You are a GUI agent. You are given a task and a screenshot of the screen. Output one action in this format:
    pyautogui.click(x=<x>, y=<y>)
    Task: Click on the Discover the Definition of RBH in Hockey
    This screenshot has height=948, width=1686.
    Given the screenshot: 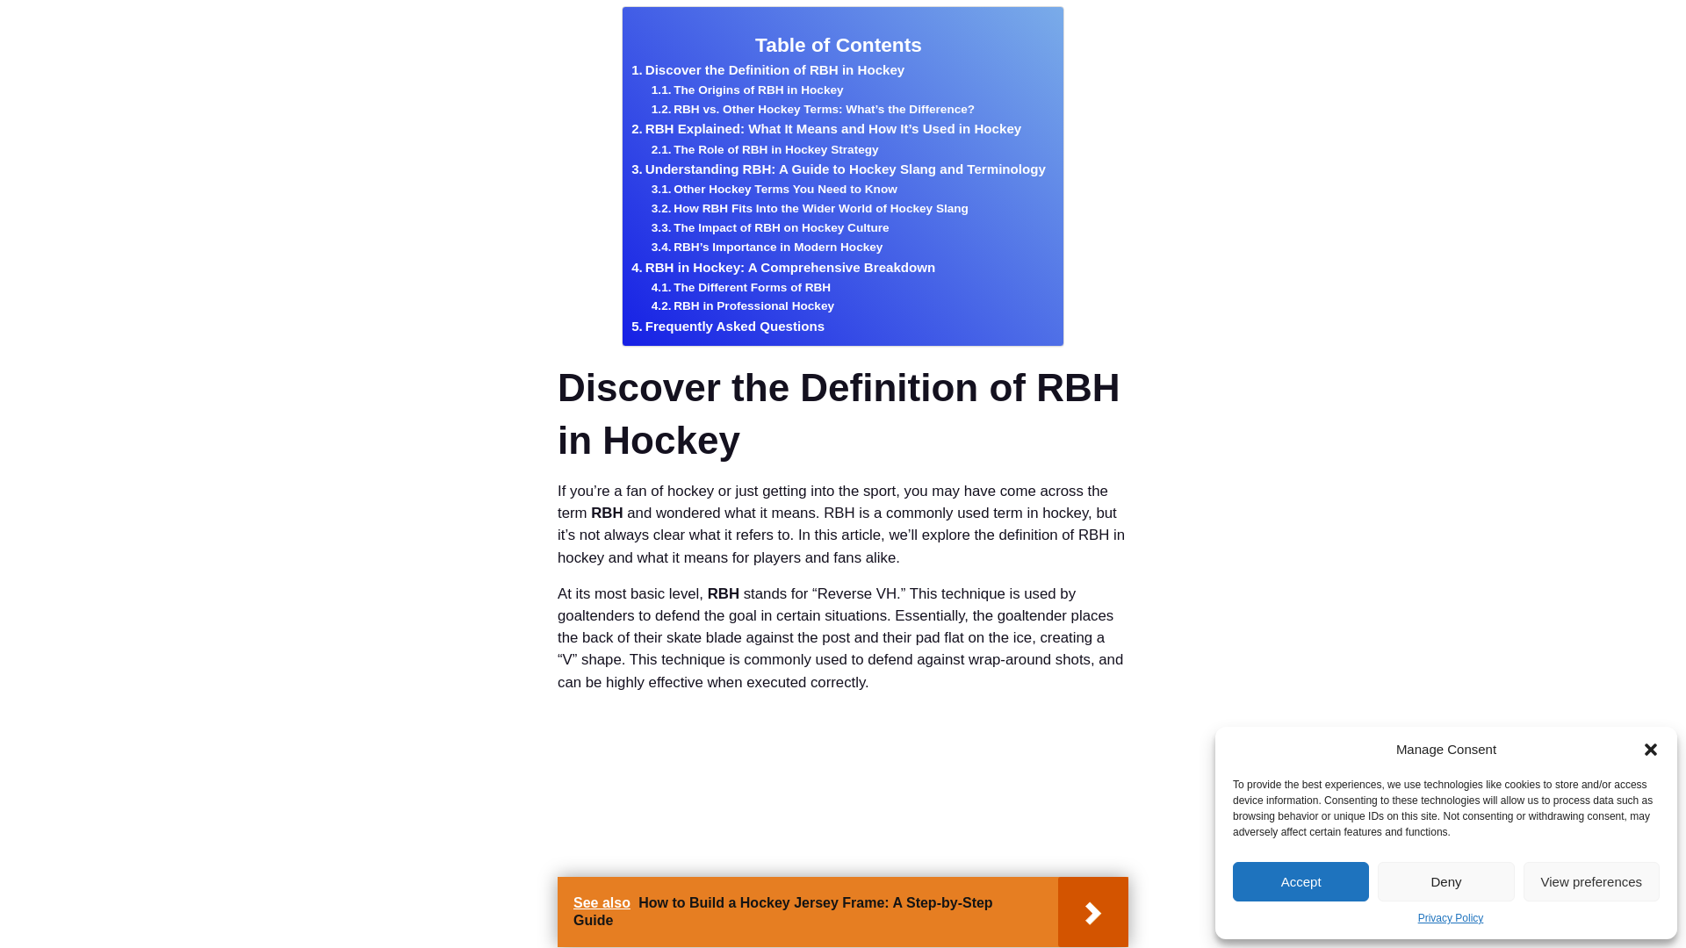 What is the action you would take?
    pyautogui.click(x=767, y=70)
    